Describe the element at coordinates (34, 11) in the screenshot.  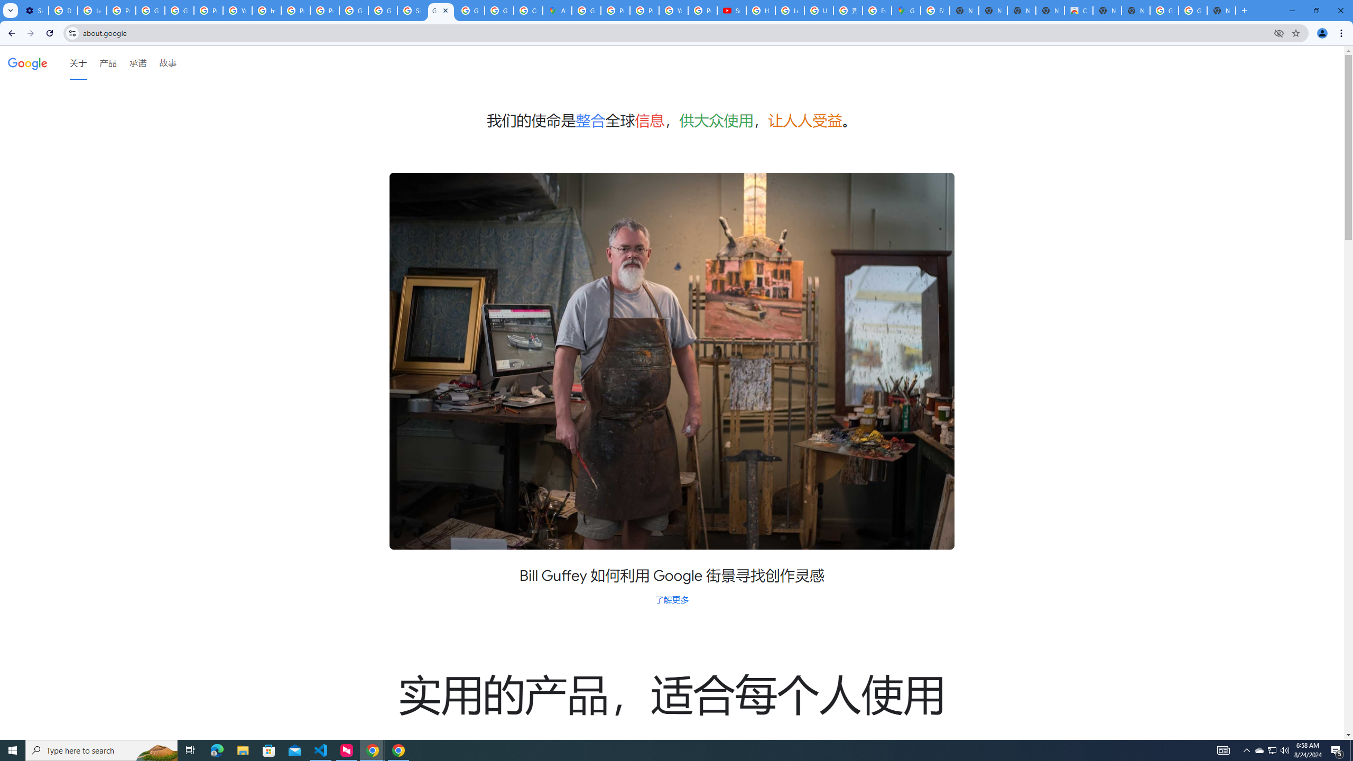
I see `Settings - On startup` at that location.